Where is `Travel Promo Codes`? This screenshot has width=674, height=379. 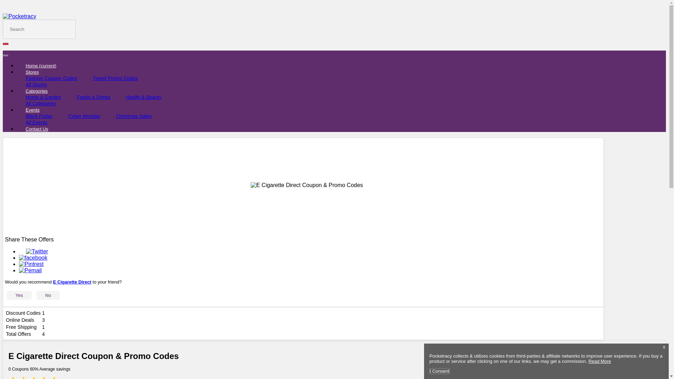 Travel Promo Codes is located at coordinates (115, 78).